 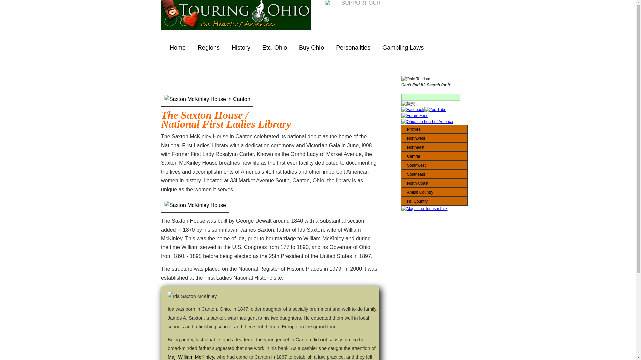 I want to click on History, so click(x=241, y=48).